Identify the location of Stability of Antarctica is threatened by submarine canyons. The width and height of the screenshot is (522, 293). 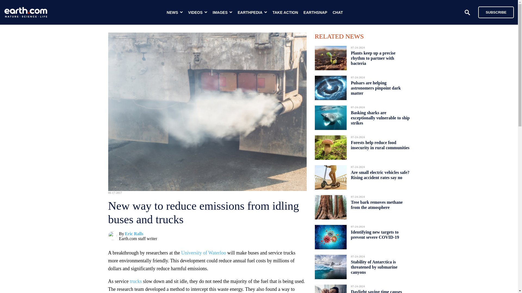
(374, 267).